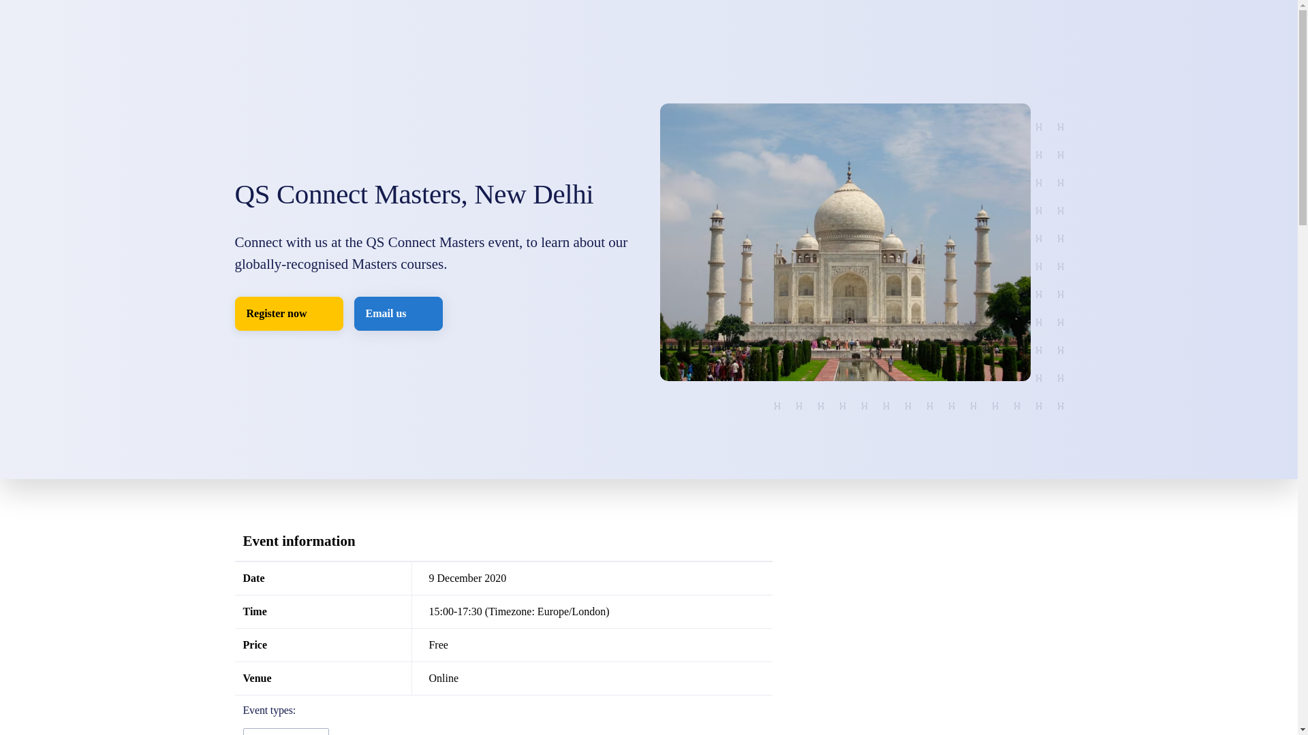  Describe the element at coordinates (399, 314) in the screenshot. I see `Email us` at that location.